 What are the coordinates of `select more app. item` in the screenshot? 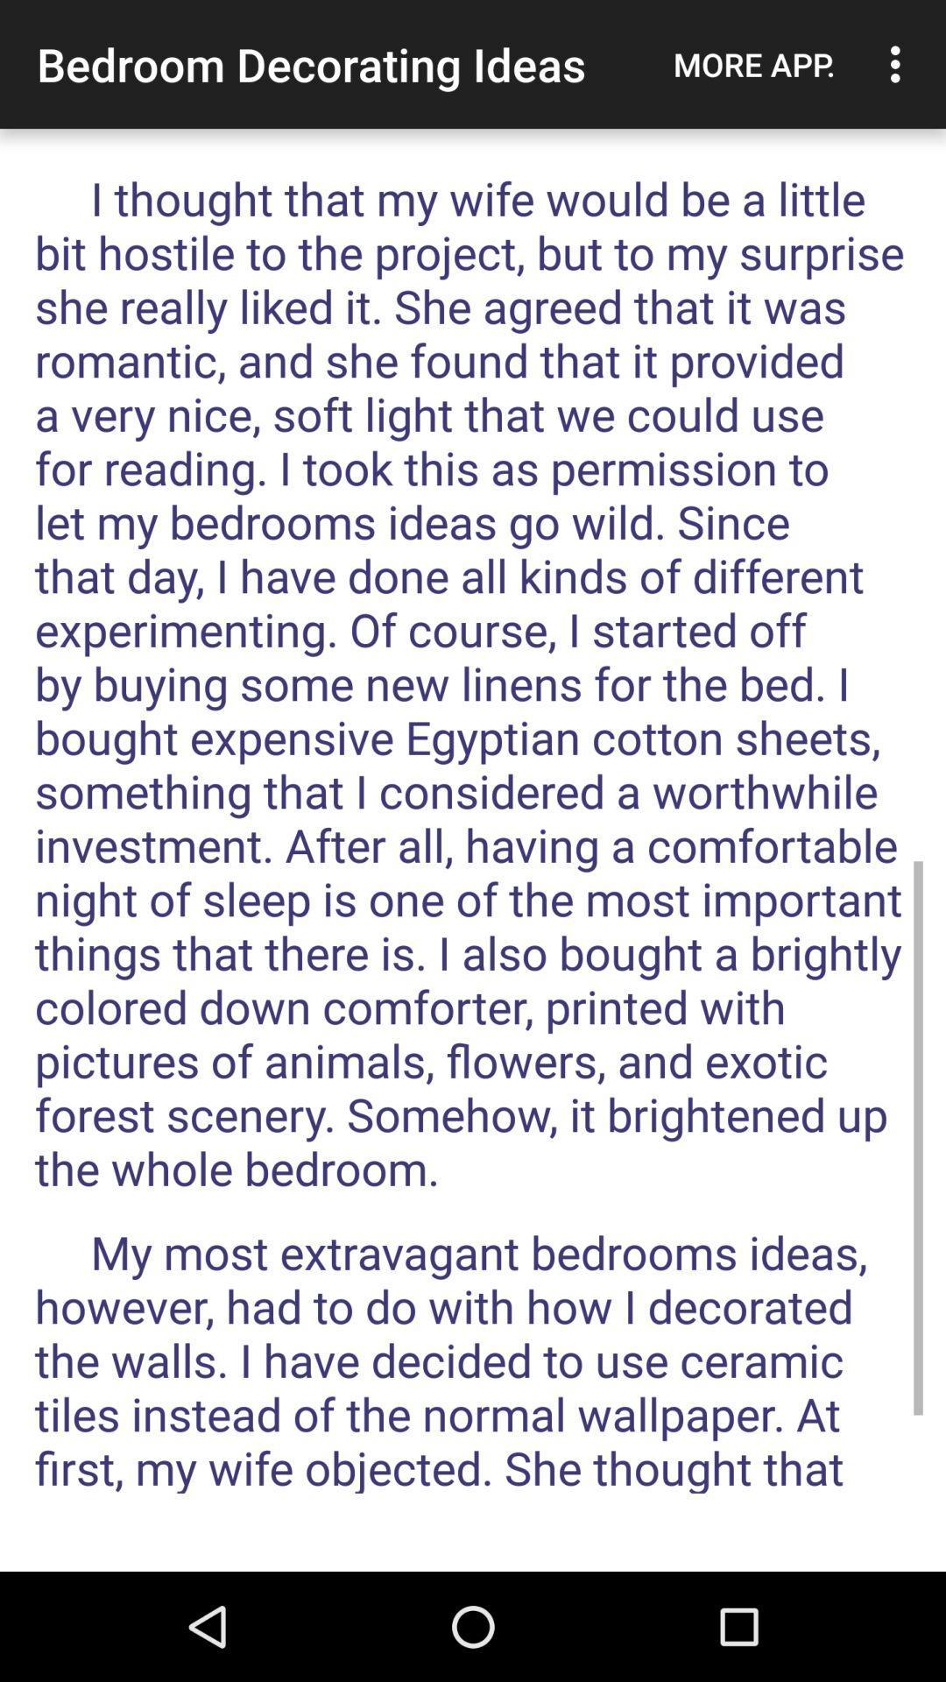 It's located at (754, 64).